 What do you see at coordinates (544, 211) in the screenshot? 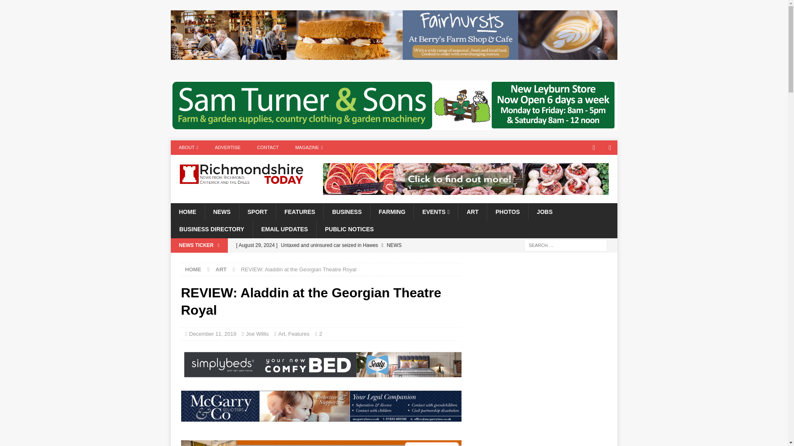
I see `JOBS` at bounding box center [544, 211].